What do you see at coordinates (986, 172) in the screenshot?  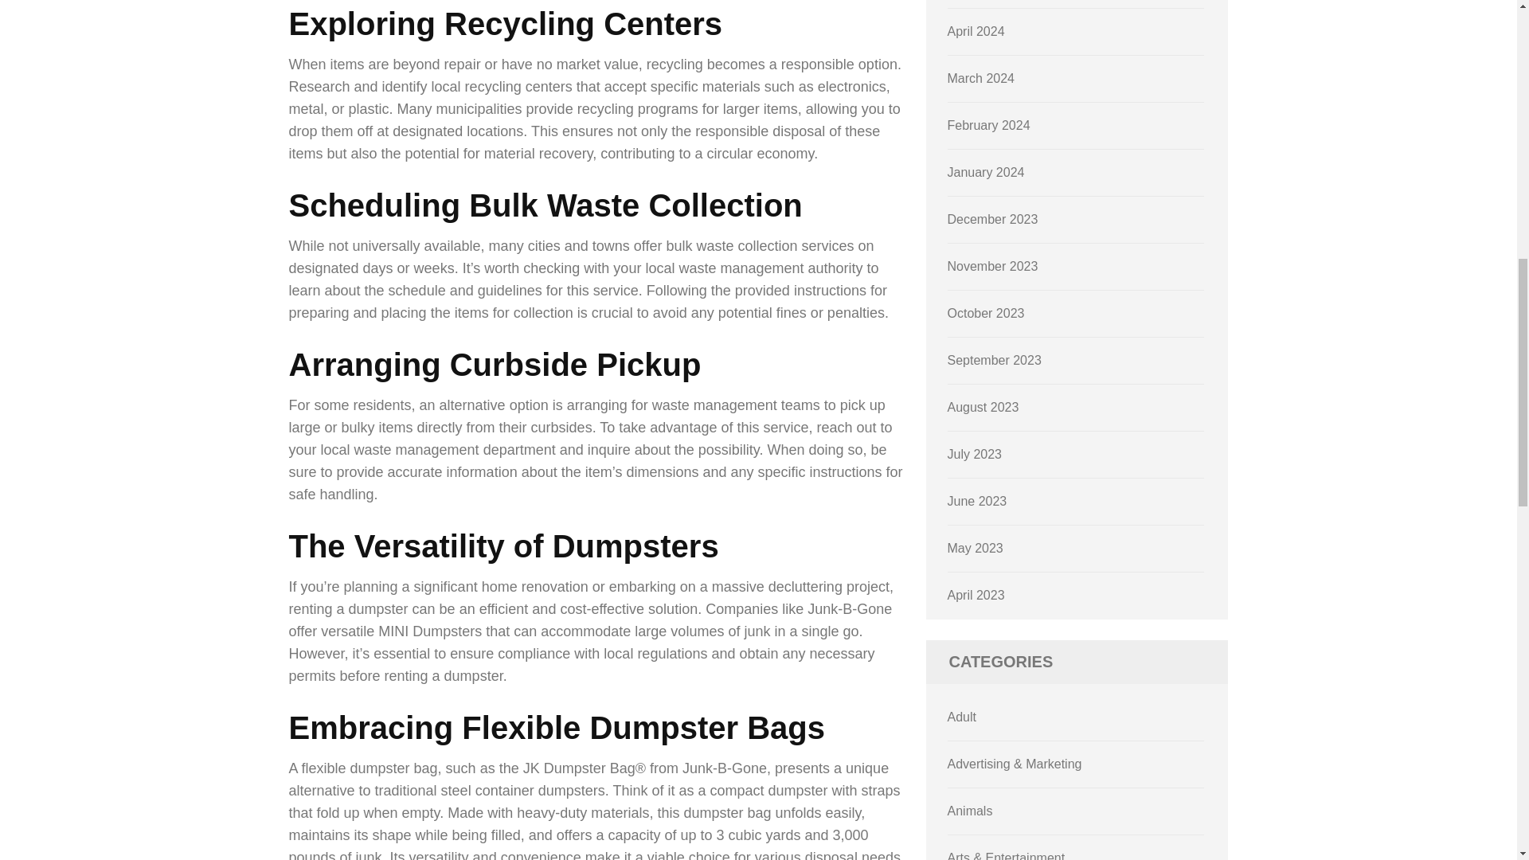 I see `January 2024` at bounding box center [986, 172].